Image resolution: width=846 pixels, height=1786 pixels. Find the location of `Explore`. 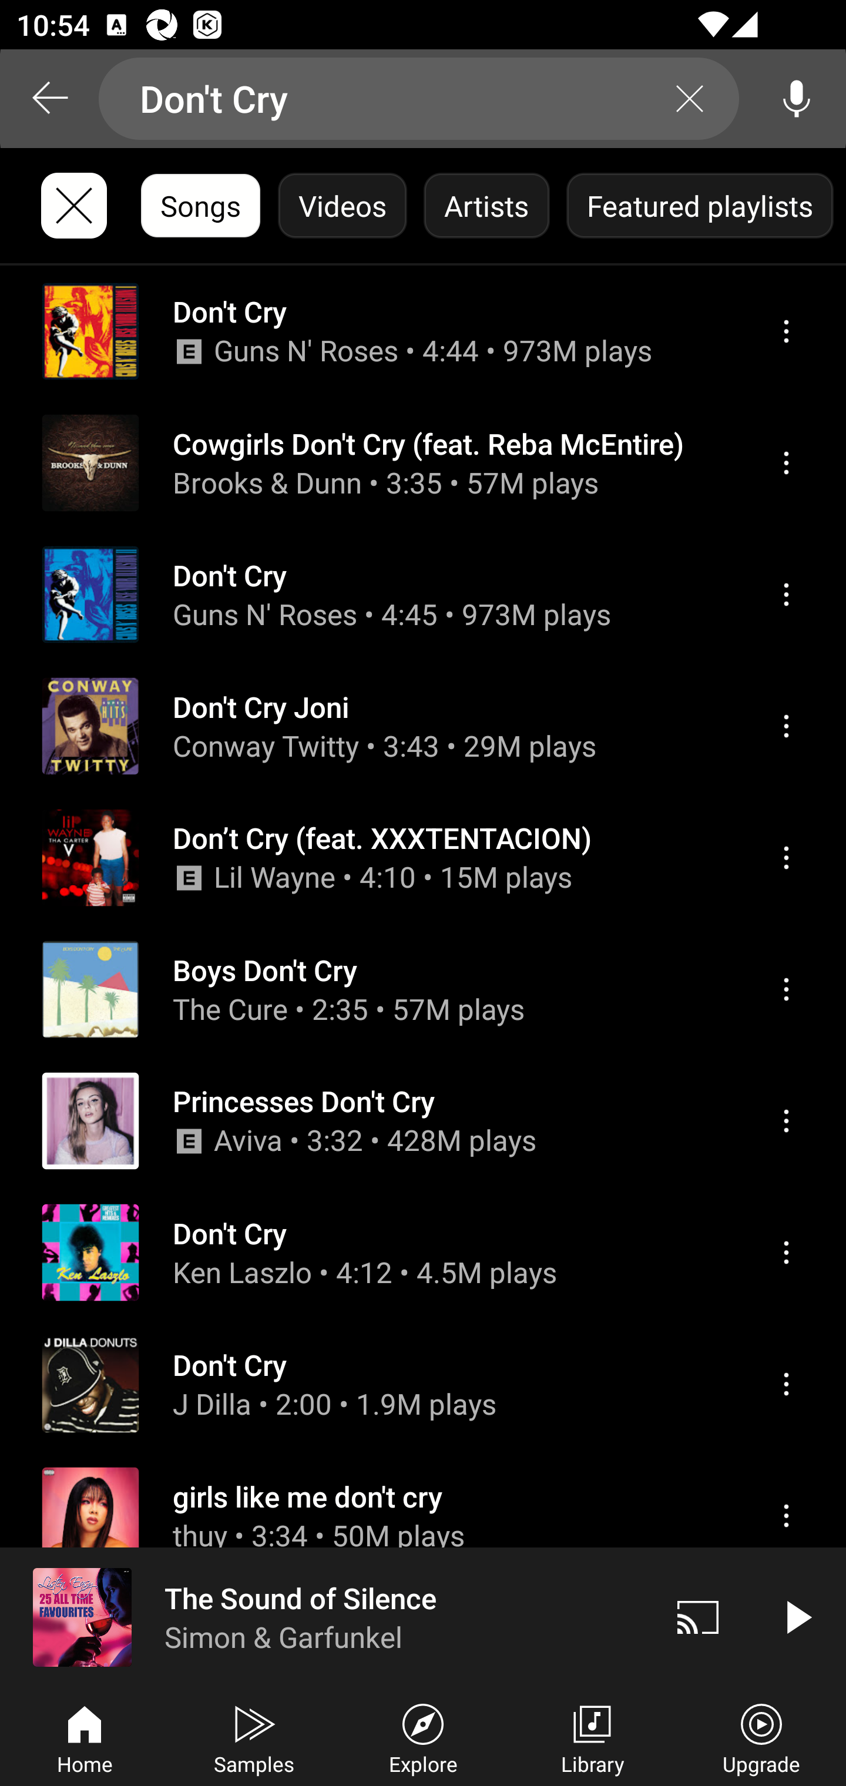

Explore is located at coordinates (423, 1737).